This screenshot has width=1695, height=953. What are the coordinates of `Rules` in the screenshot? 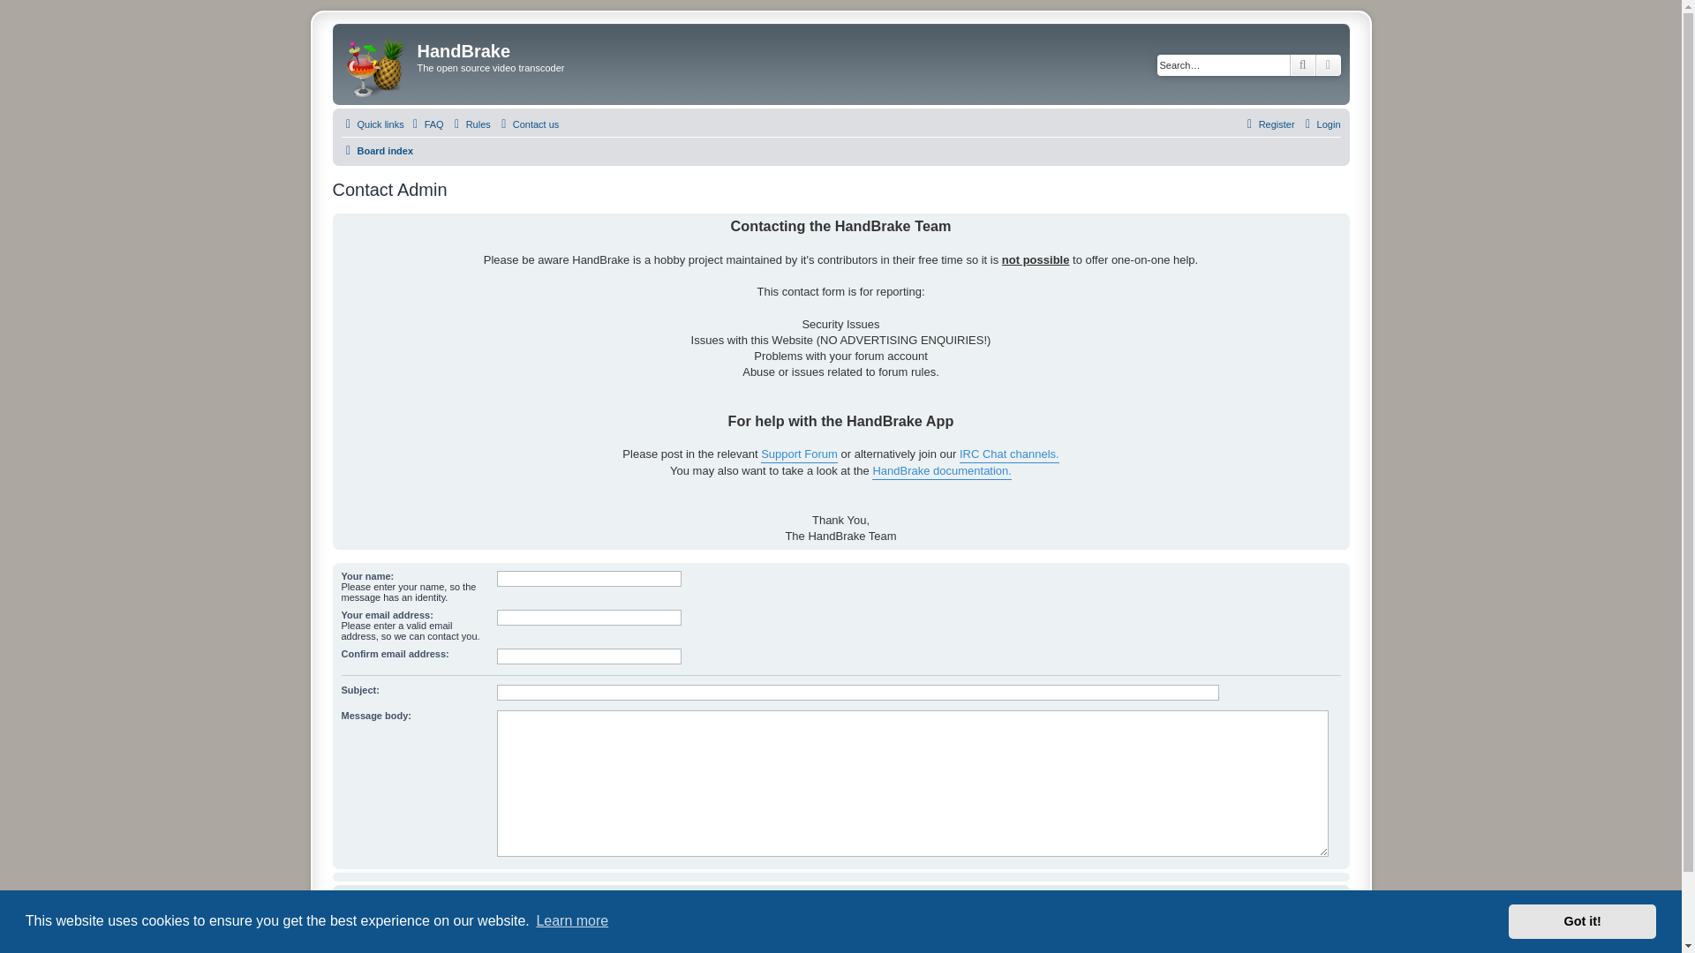 It's located at (471, 124).